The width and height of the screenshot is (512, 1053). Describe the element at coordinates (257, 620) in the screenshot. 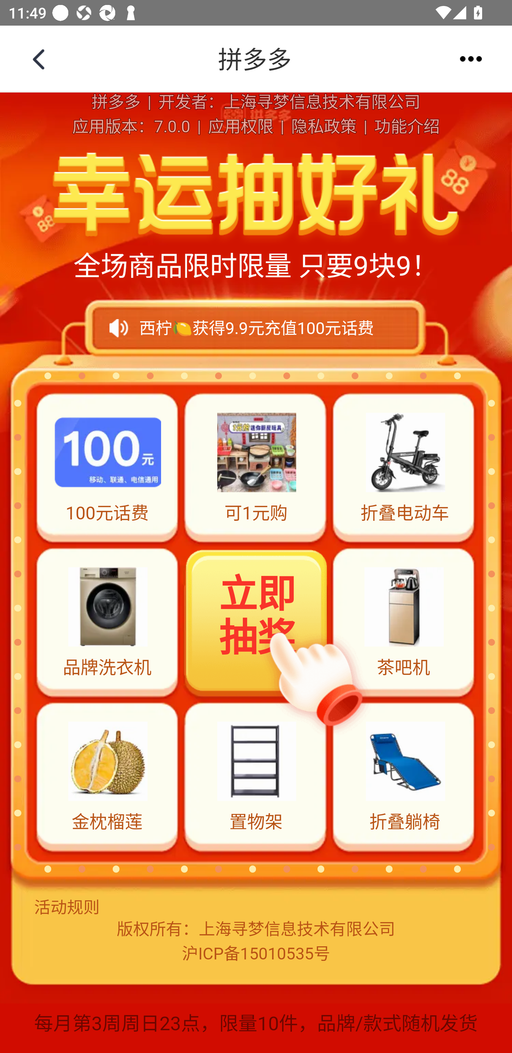

I see `立即抽奖` at that location.